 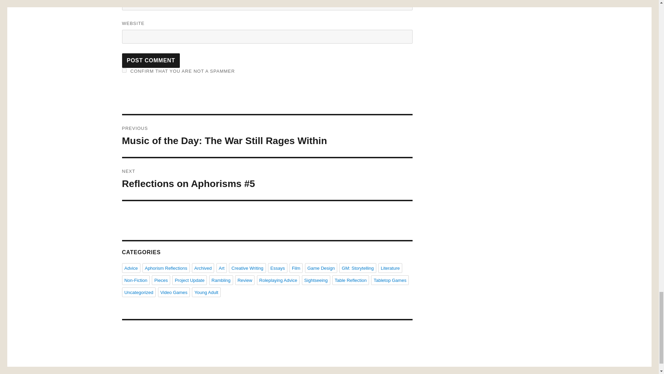 I want to click on Post Comment, so click(x=151, y=60).